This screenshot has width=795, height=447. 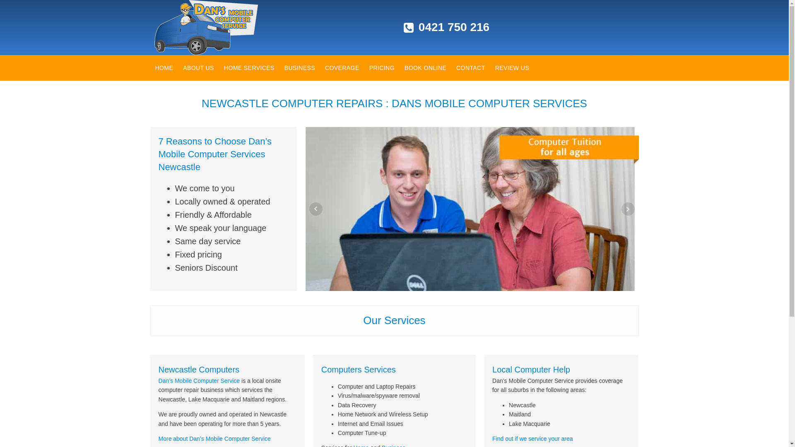 What do you see at coordinates (316, 209) in the screenshot?
I see `Prev` at bounding box center [316, 209].